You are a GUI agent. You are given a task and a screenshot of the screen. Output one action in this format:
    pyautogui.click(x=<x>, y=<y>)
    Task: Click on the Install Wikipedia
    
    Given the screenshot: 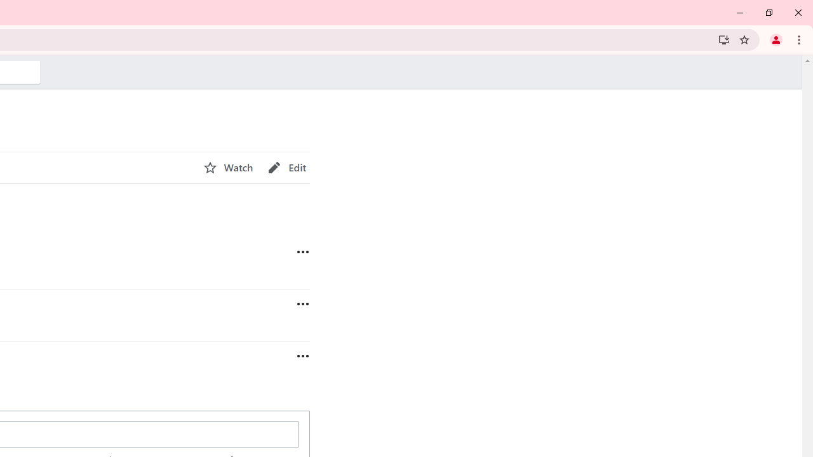 What is the action you would take?
    pyautogui.click(x=724, y=39)
    